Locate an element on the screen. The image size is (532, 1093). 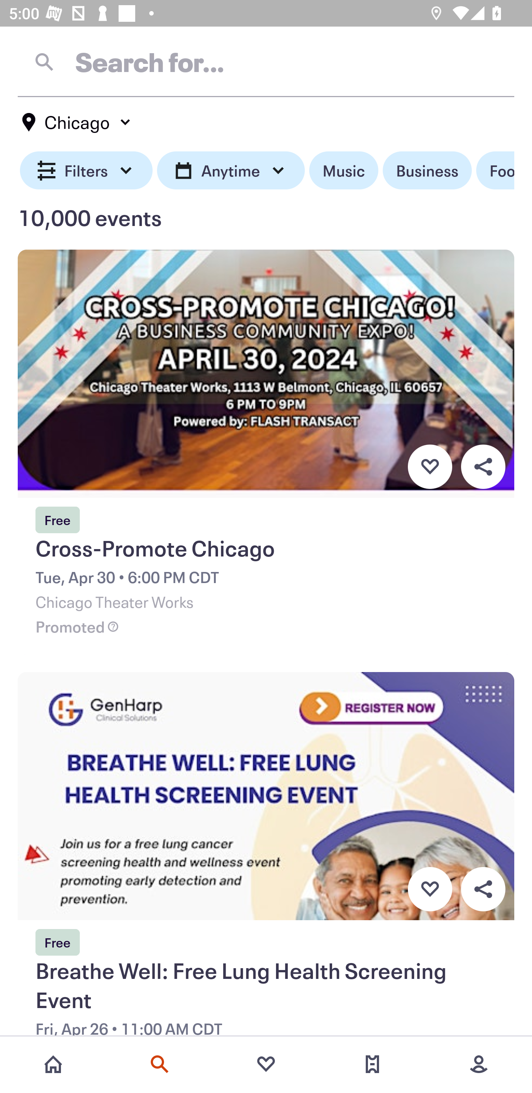
Favorites is located at coordinates (266, 1064).